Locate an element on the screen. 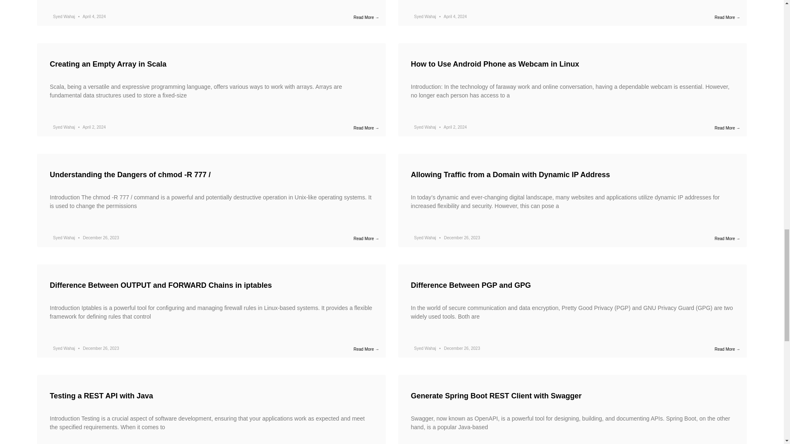  Difference Between OUTPUT and FORWARD Chains in iptables is located at coordinates (160, 285).